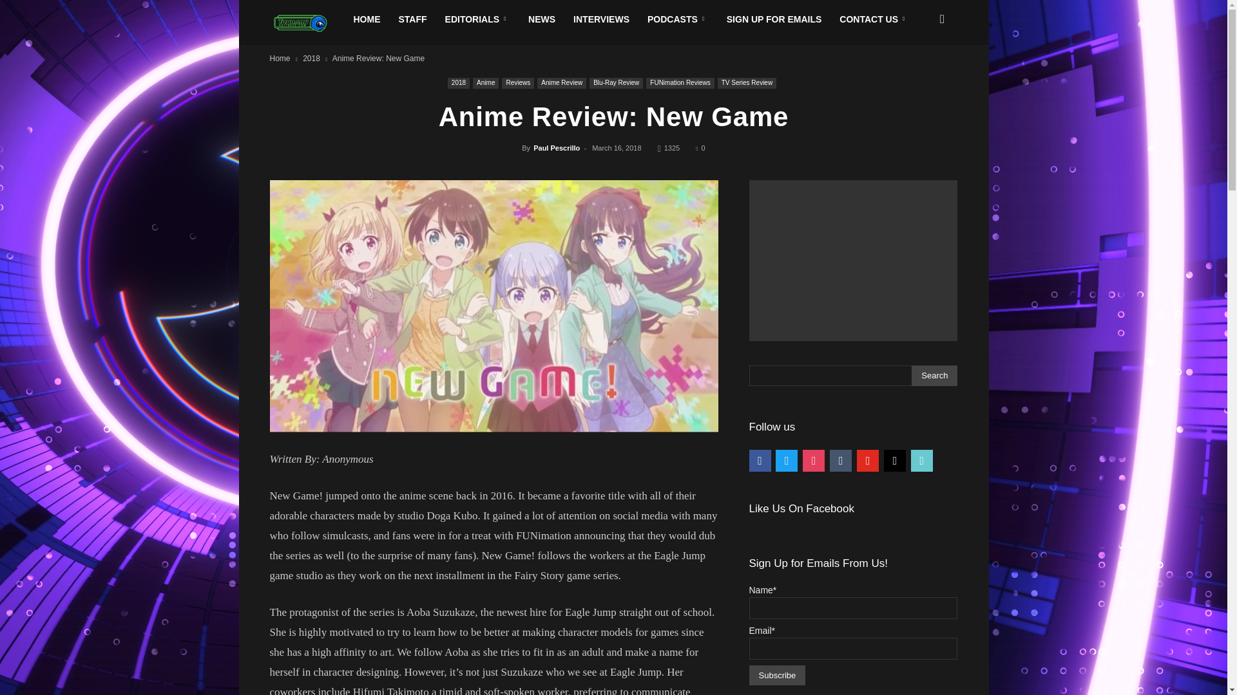 The height and width of the screenshot is (695, 1237). Describe the element at coordinates (412, 19) in the screenshot. I see `STAFF` at that location.